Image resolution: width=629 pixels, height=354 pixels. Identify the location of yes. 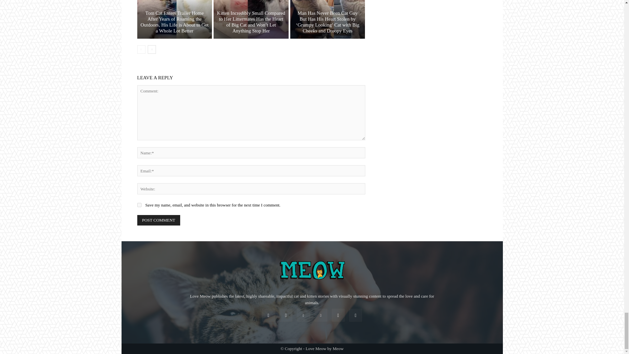
(139, 205).